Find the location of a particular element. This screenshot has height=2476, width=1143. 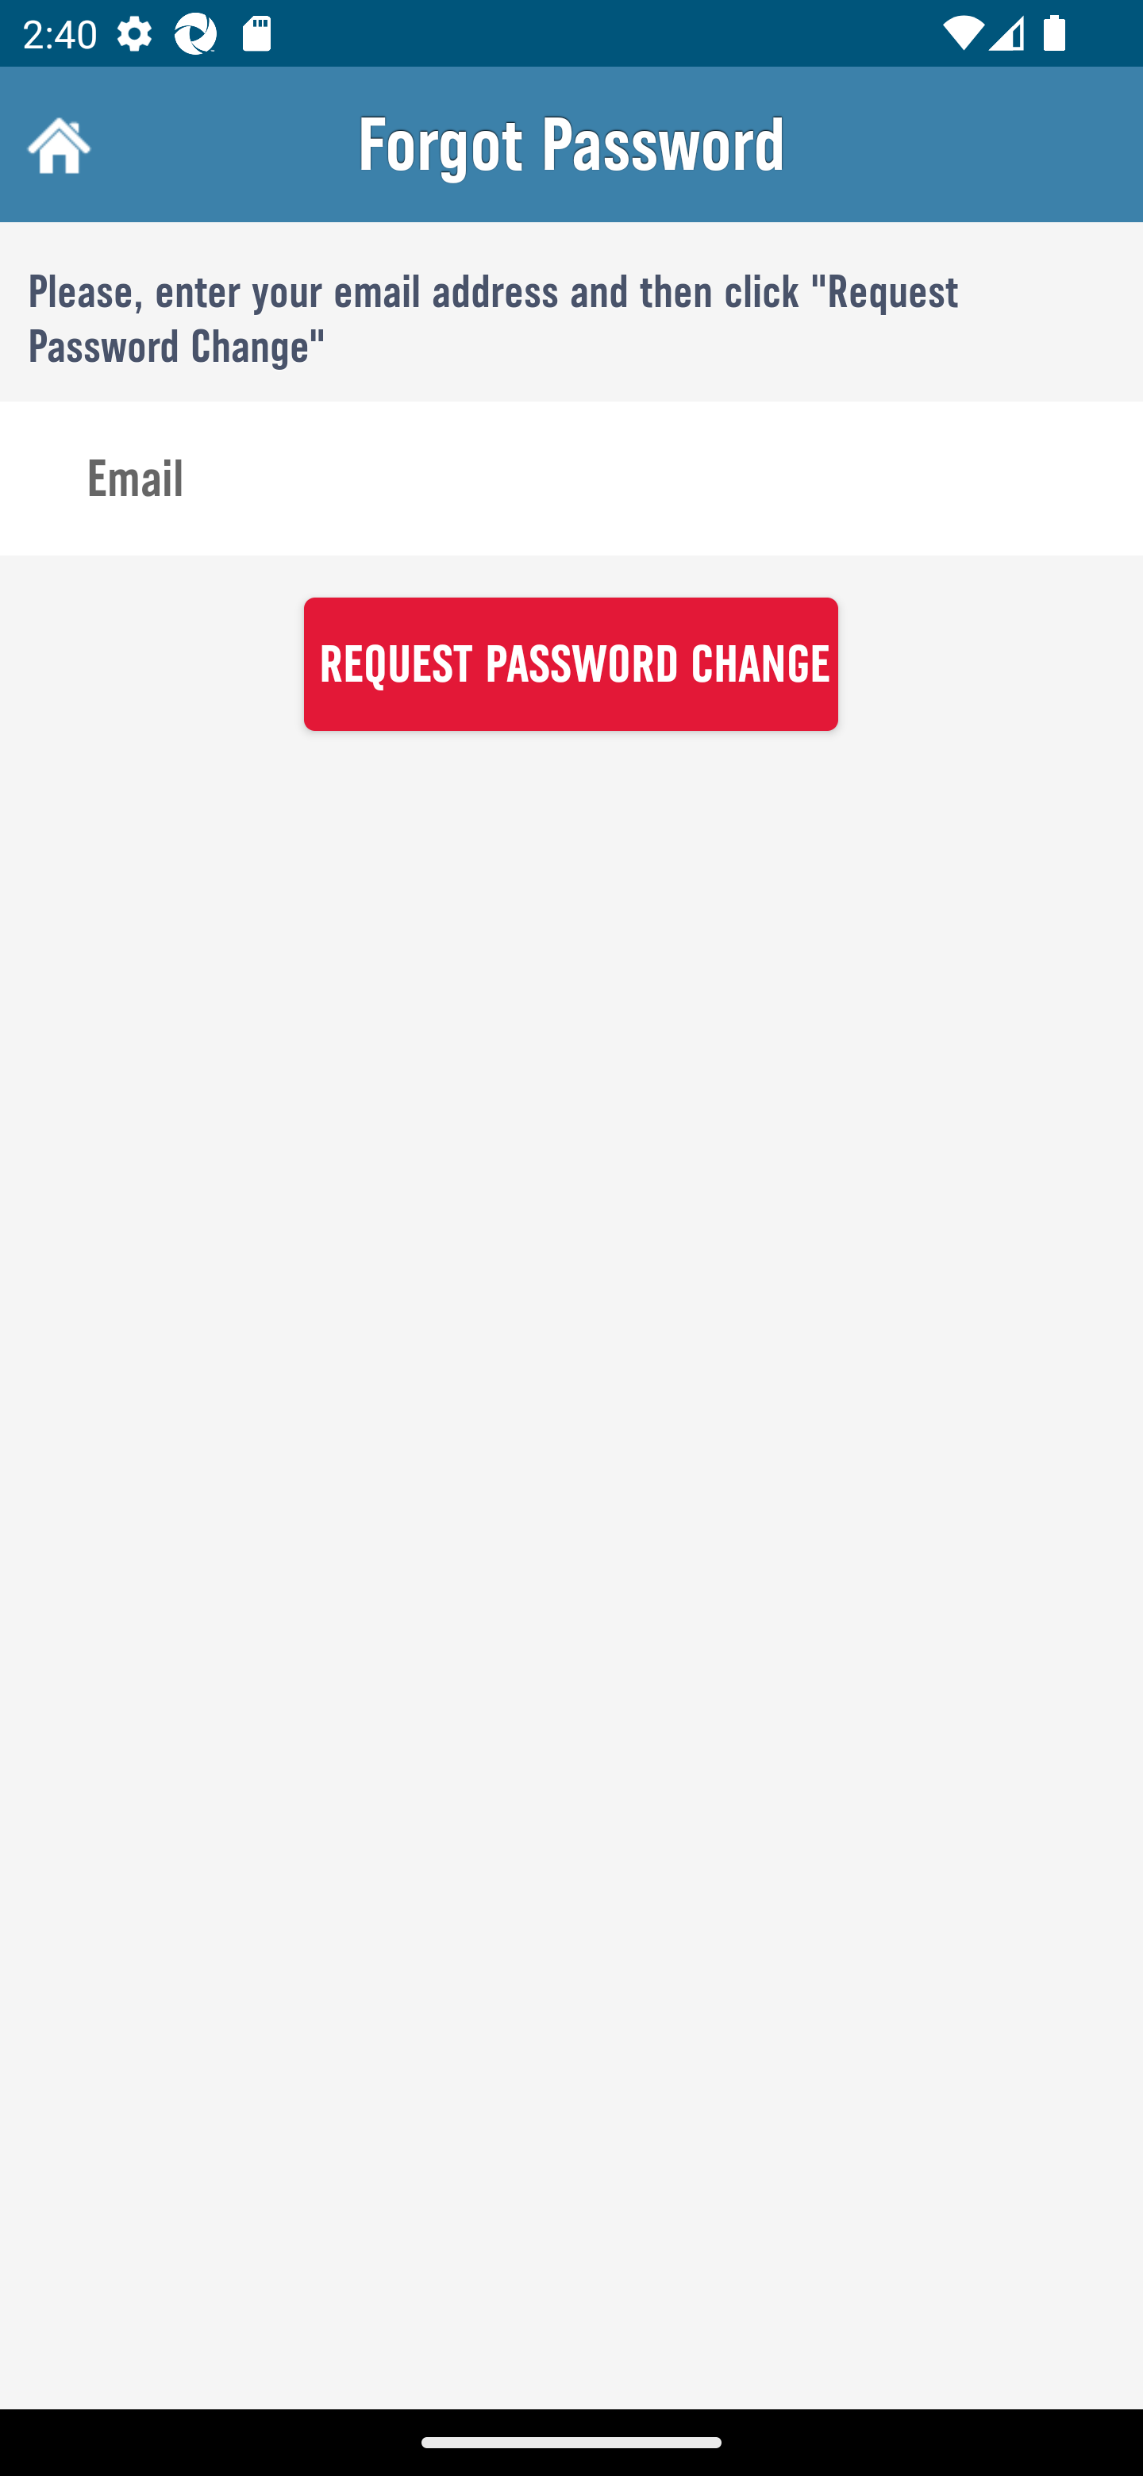

Home is located at coordinates (56, 144).